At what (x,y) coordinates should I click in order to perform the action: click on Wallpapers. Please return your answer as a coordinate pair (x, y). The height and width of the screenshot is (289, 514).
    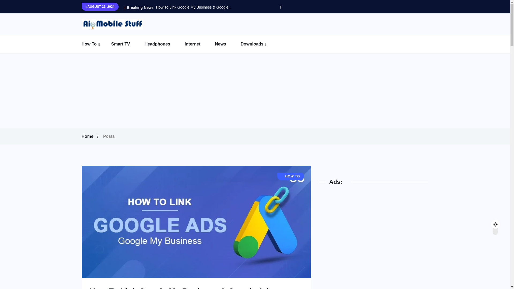
    Looking at the image, I should click on (274, 58).